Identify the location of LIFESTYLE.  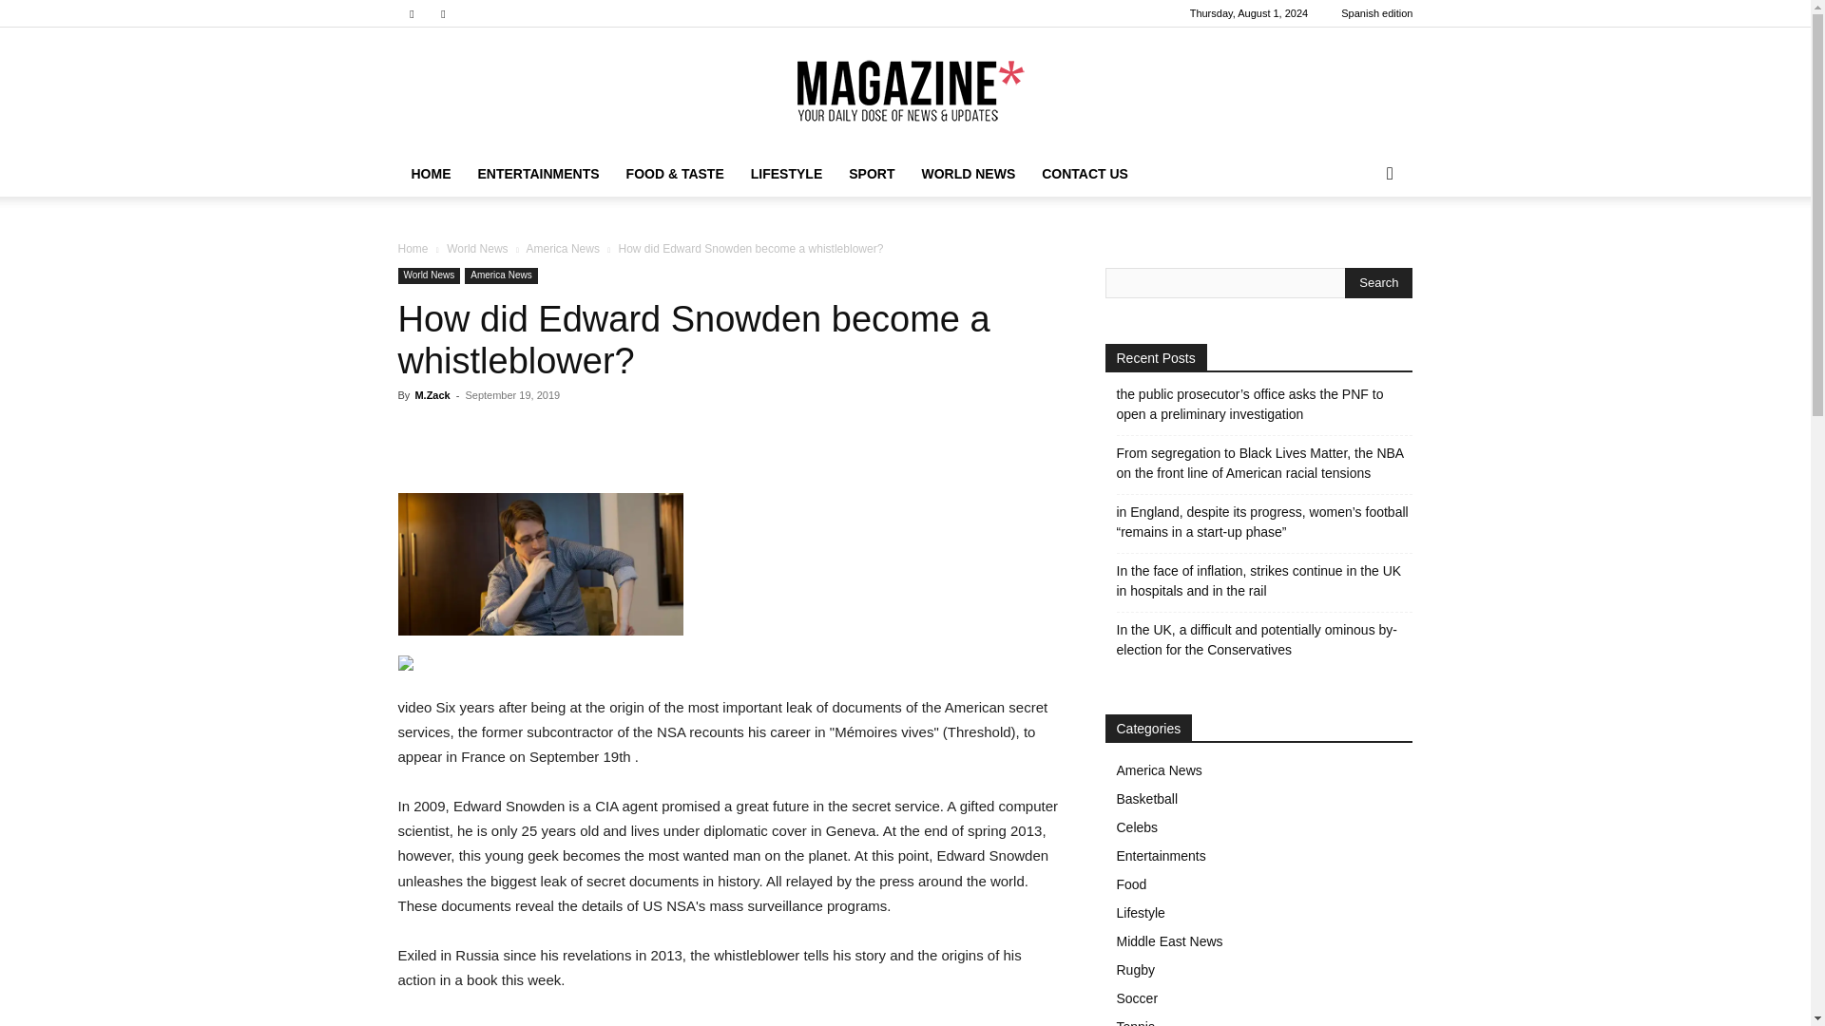
(786, 173).